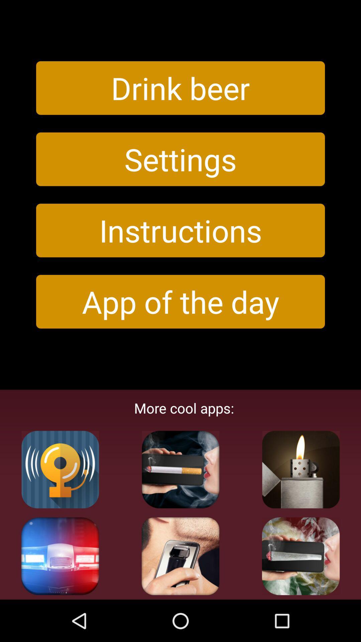 The height and width of the screenshot is (642, 361). Describe the element at coordinates (180, 302) in the screenshot. I see `jump until the app of the icon` at that location.